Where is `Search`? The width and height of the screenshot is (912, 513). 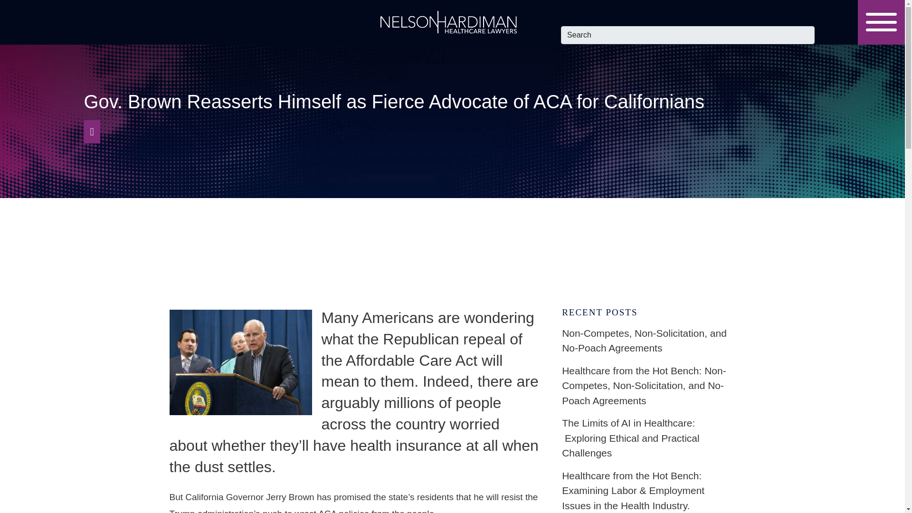
Search is located at coordinates (687, 35).